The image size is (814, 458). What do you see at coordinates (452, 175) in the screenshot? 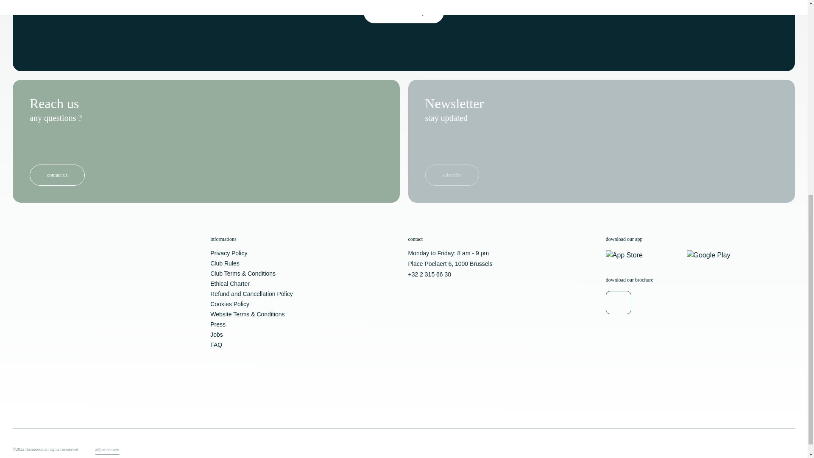
I see `subscribe` at bounding box center [452, 175].